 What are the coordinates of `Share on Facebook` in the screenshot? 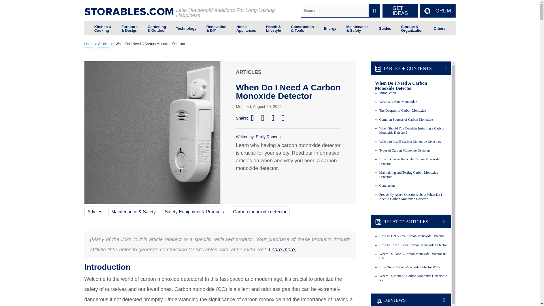 It's located at (255, 118).